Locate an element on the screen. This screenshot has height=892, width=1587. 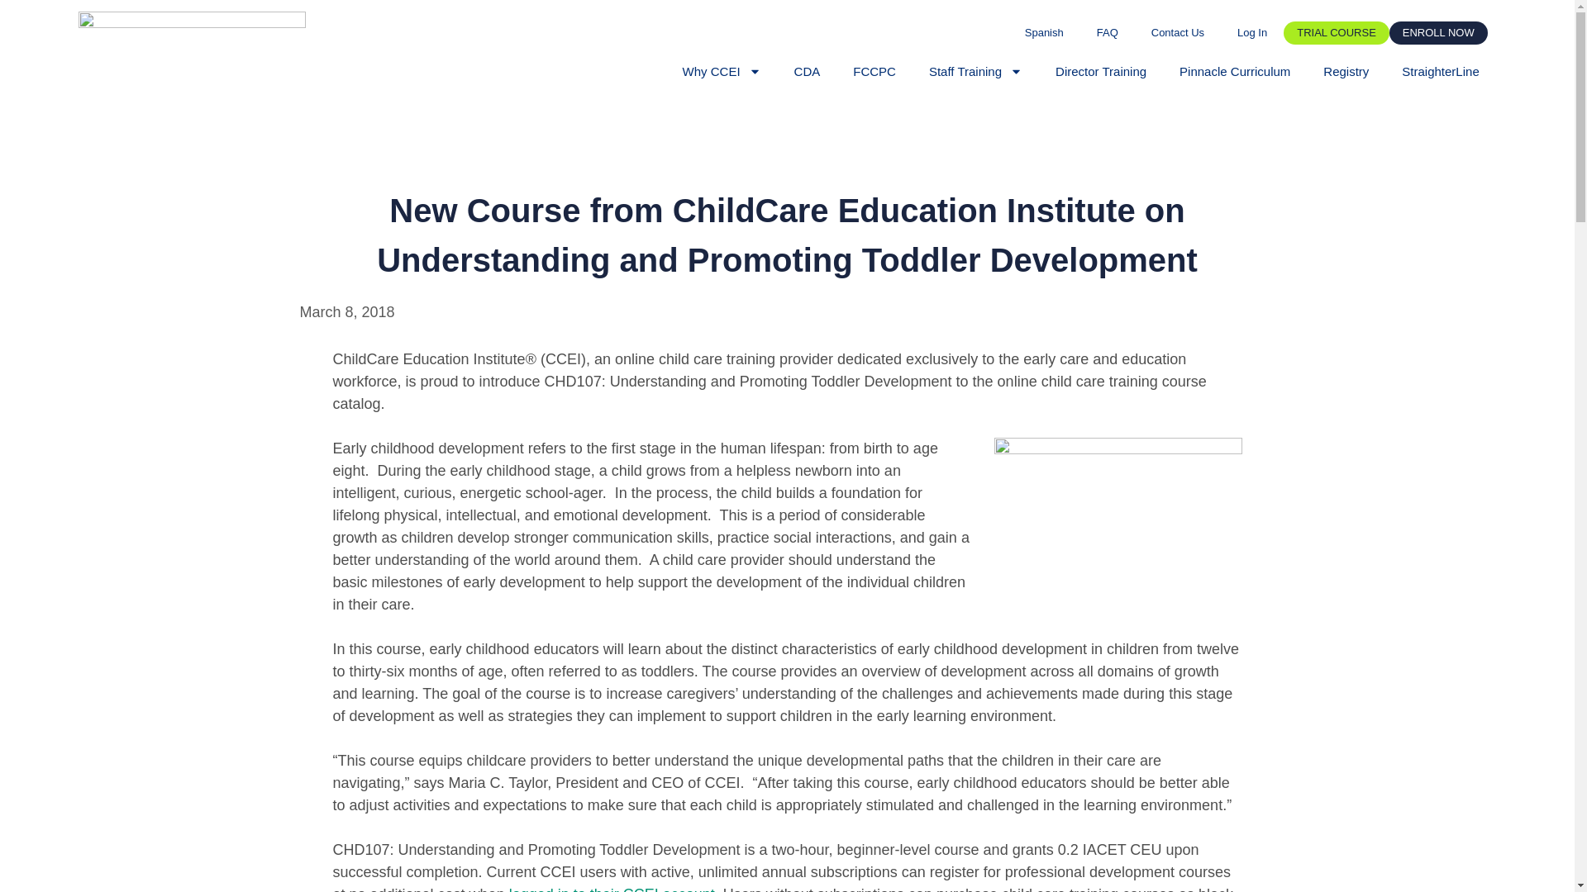
StraighterLine is located at coordinates (1440, 71).